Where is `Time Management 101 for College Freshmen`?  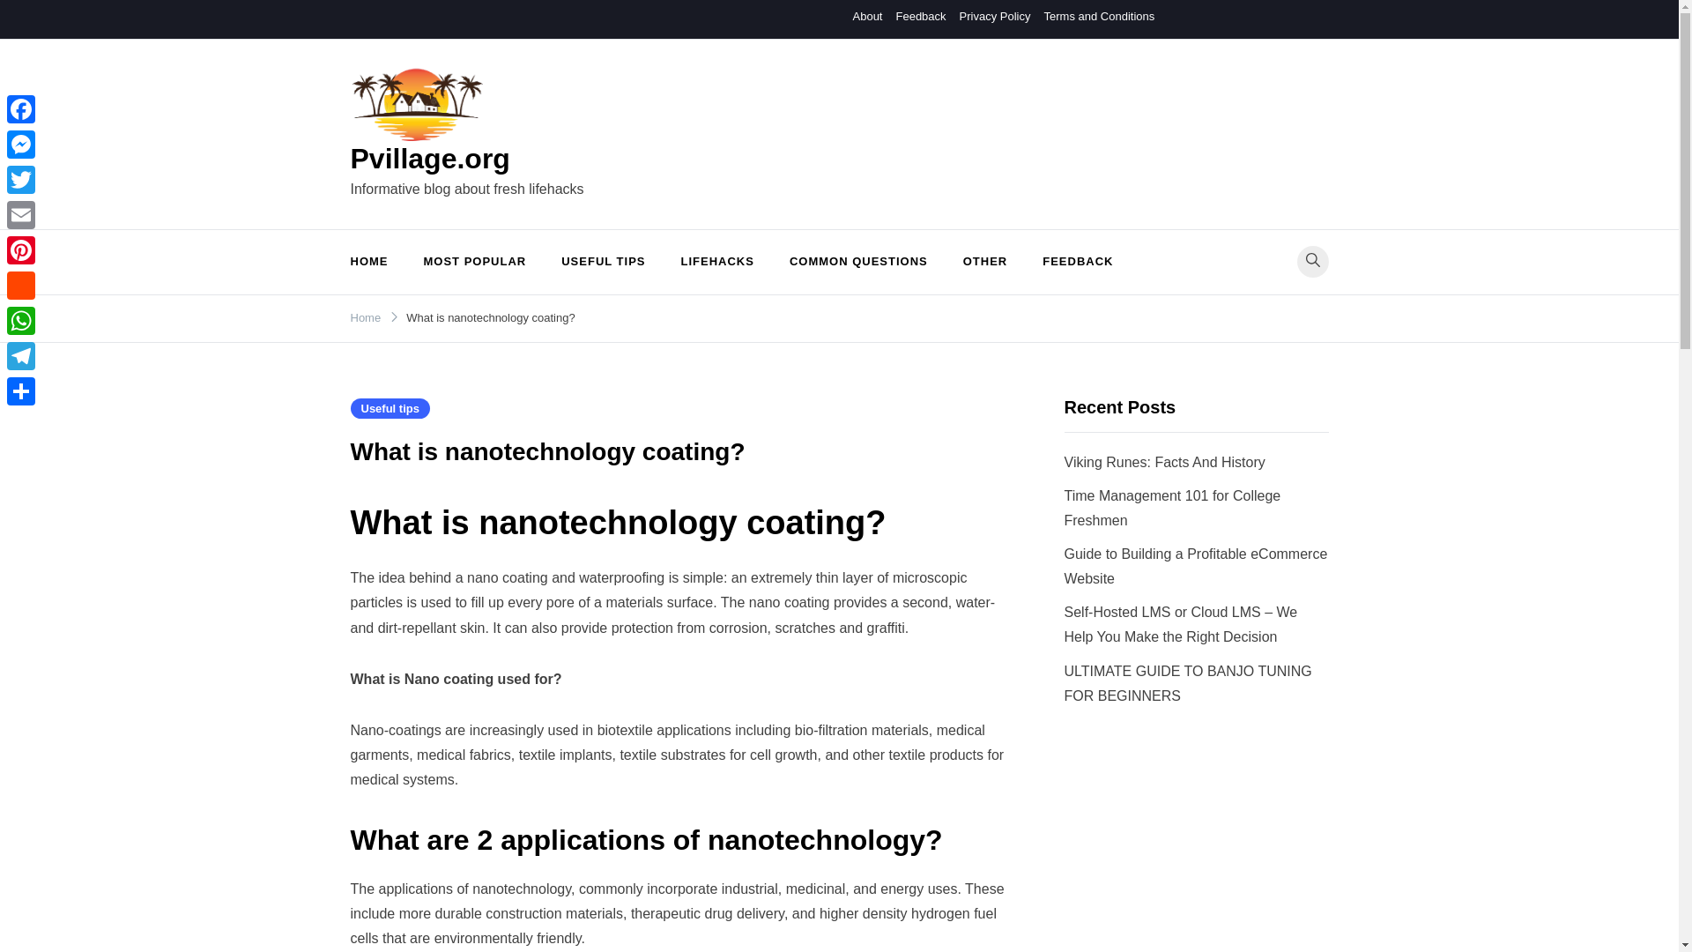
Time Management 101 for College Freshmen is located at coordinates (1172, 508).